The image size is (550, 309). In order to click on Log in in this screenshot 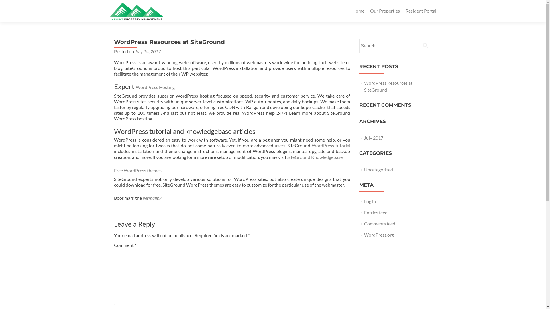, I will do `click(370, 201)`.